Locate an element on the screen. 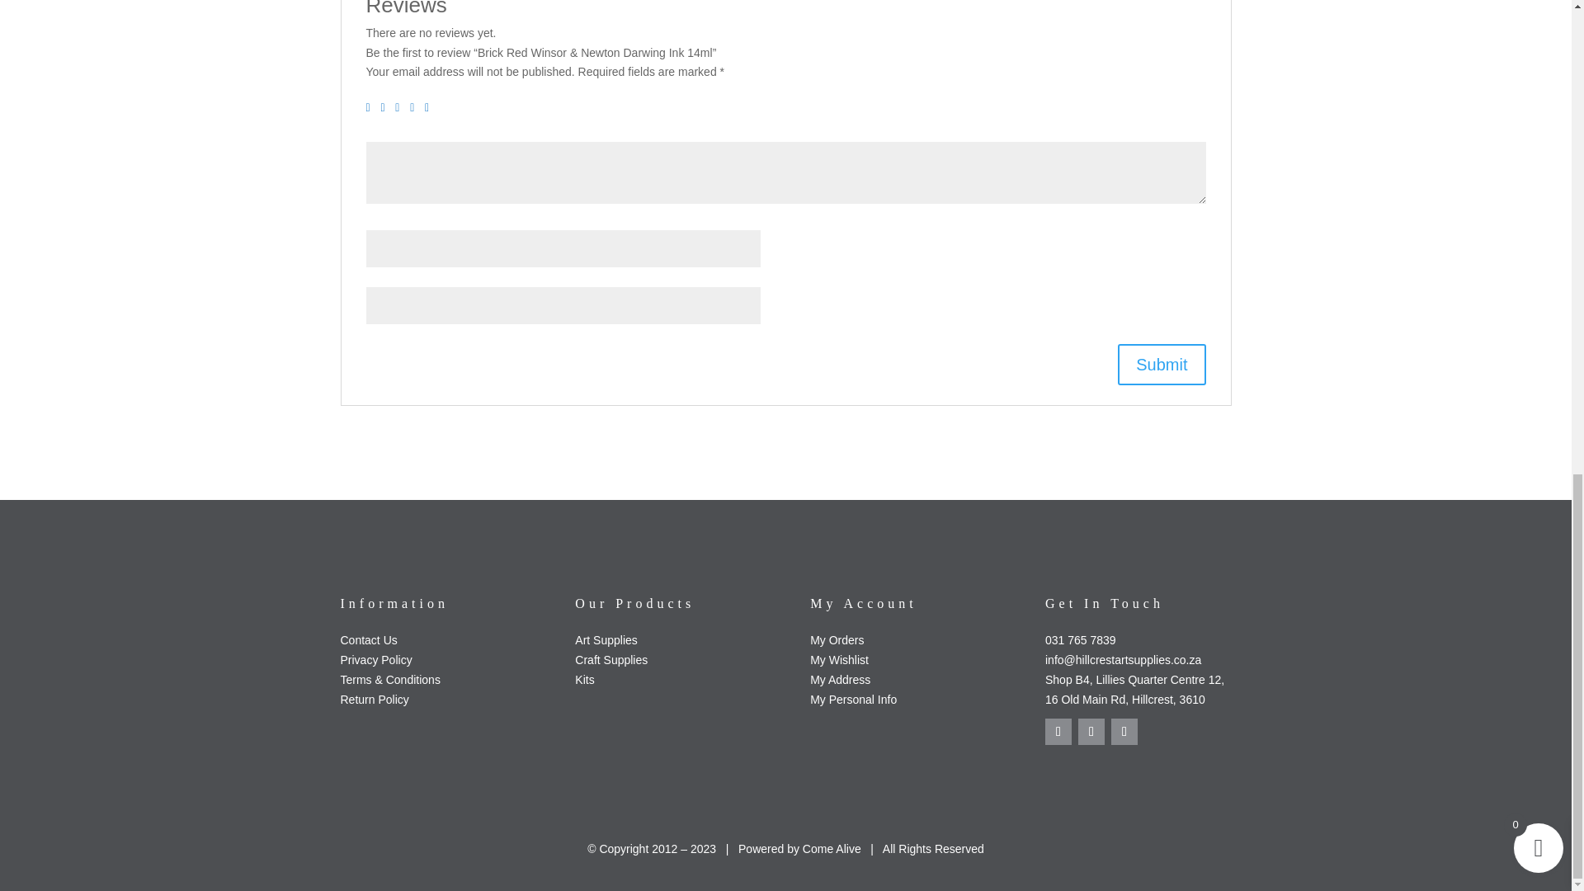 Image resolution: width=1584 pixels, height=891 pixels. 2 is located at coordinates (385, 108).